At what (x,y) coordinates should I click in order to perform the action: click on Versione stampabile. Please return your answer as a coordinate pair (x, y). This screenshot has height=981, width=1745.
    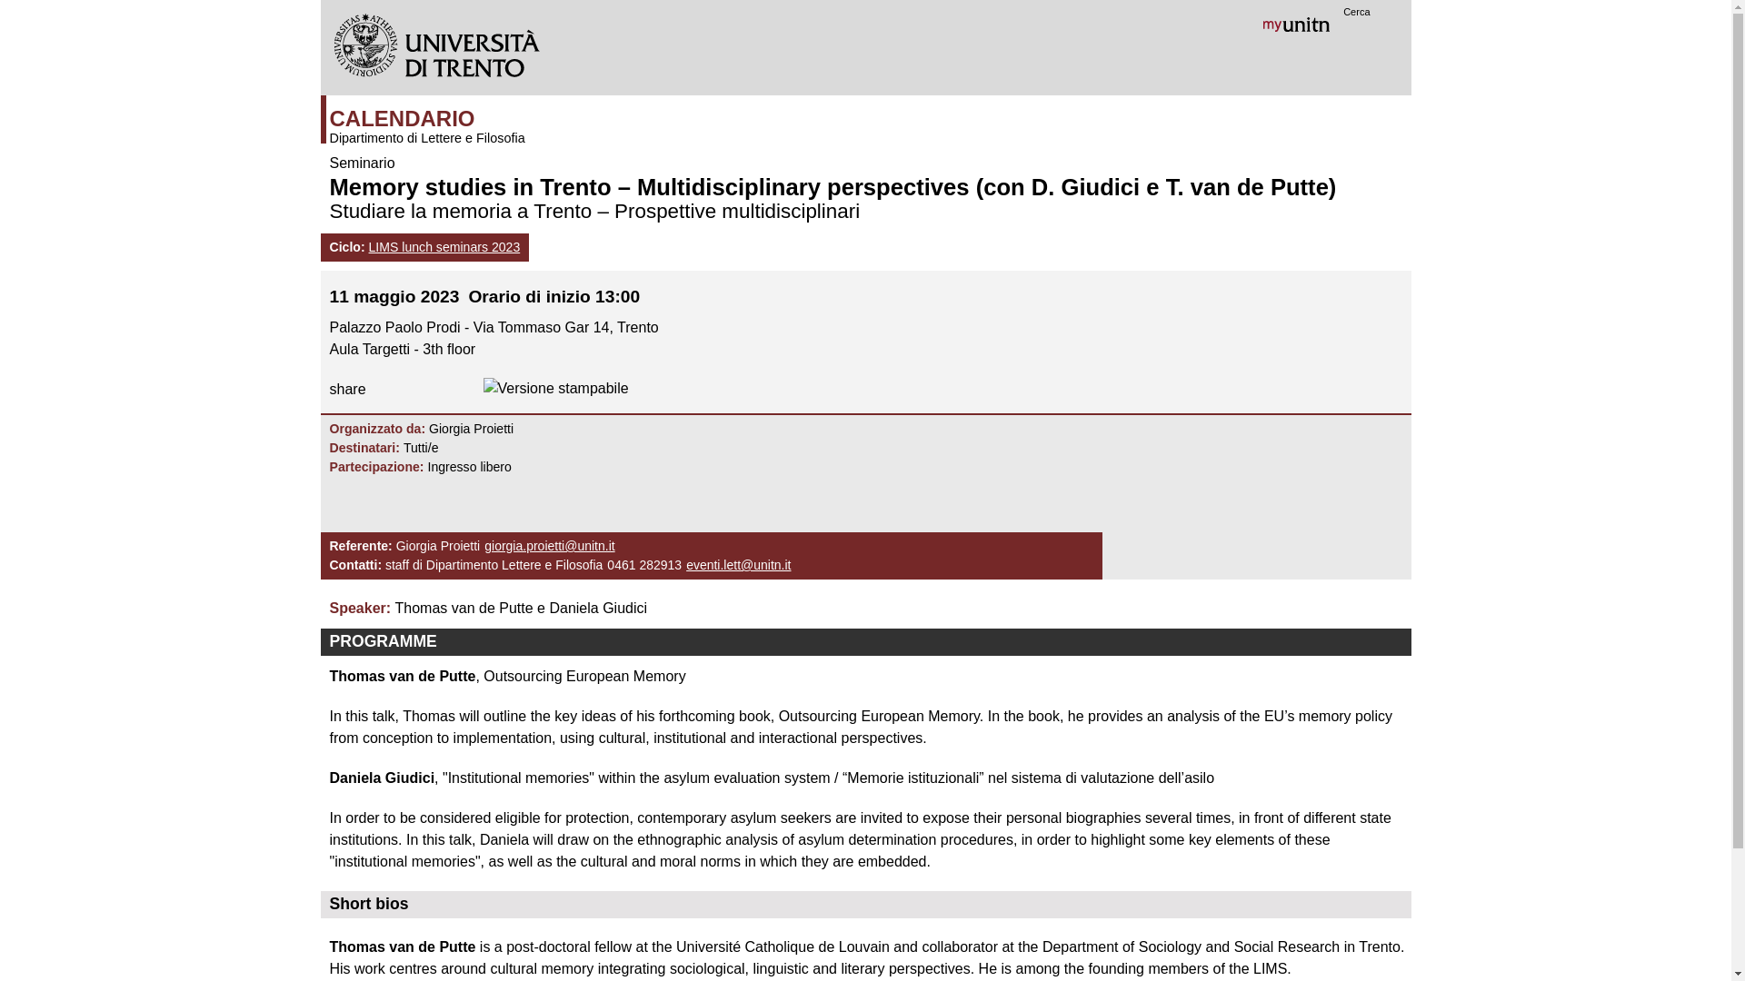
    Looking at the image, I should click on (555, 388).